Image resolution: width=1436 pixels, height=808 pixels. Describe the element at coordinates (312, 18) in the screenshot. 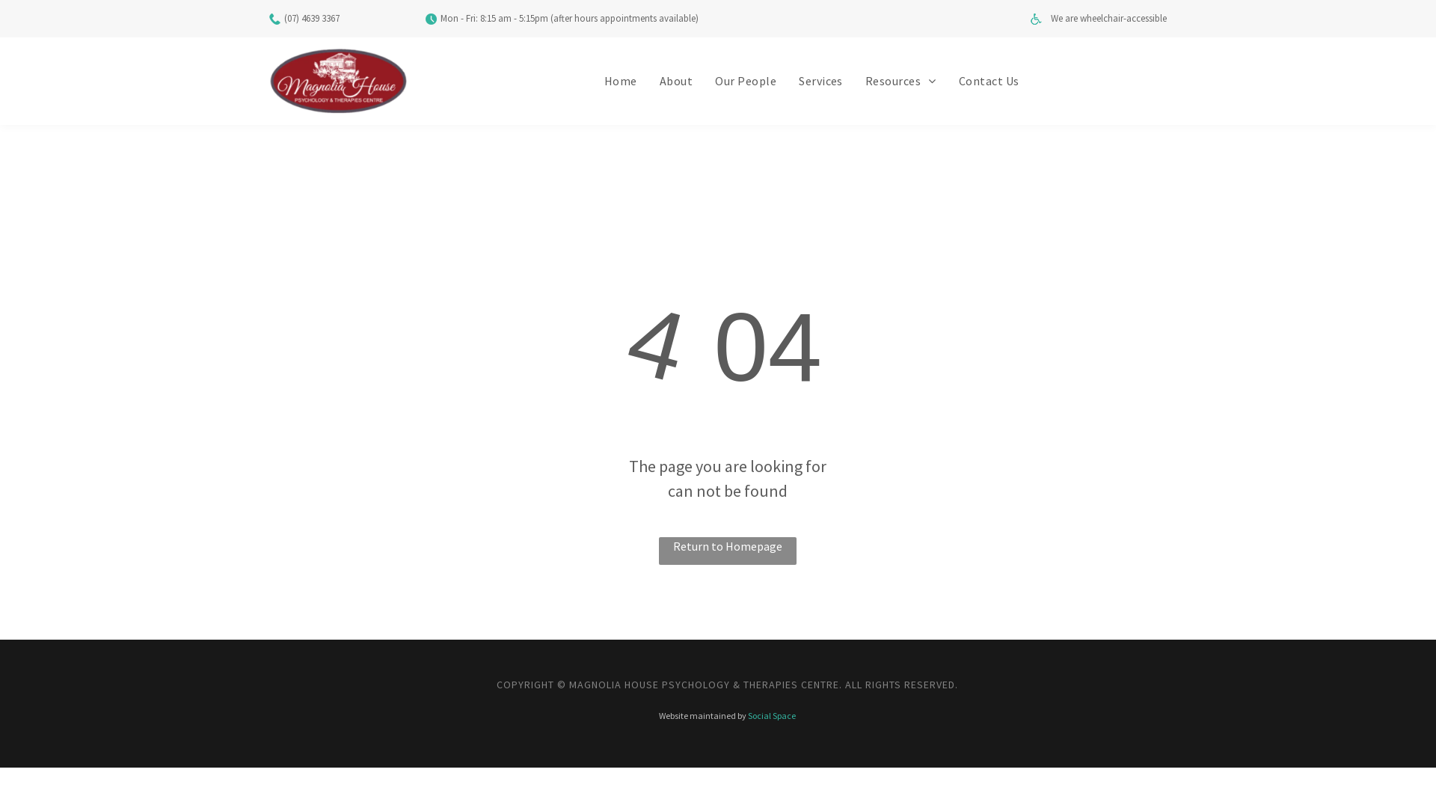

I see `(07) 4639 3367` at that location.